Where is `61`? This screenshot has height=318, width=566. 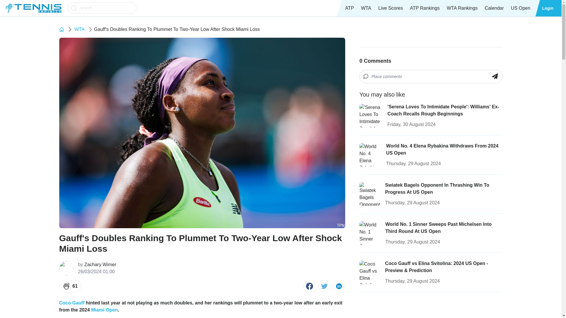 61 is located at coordinates (70, 286).